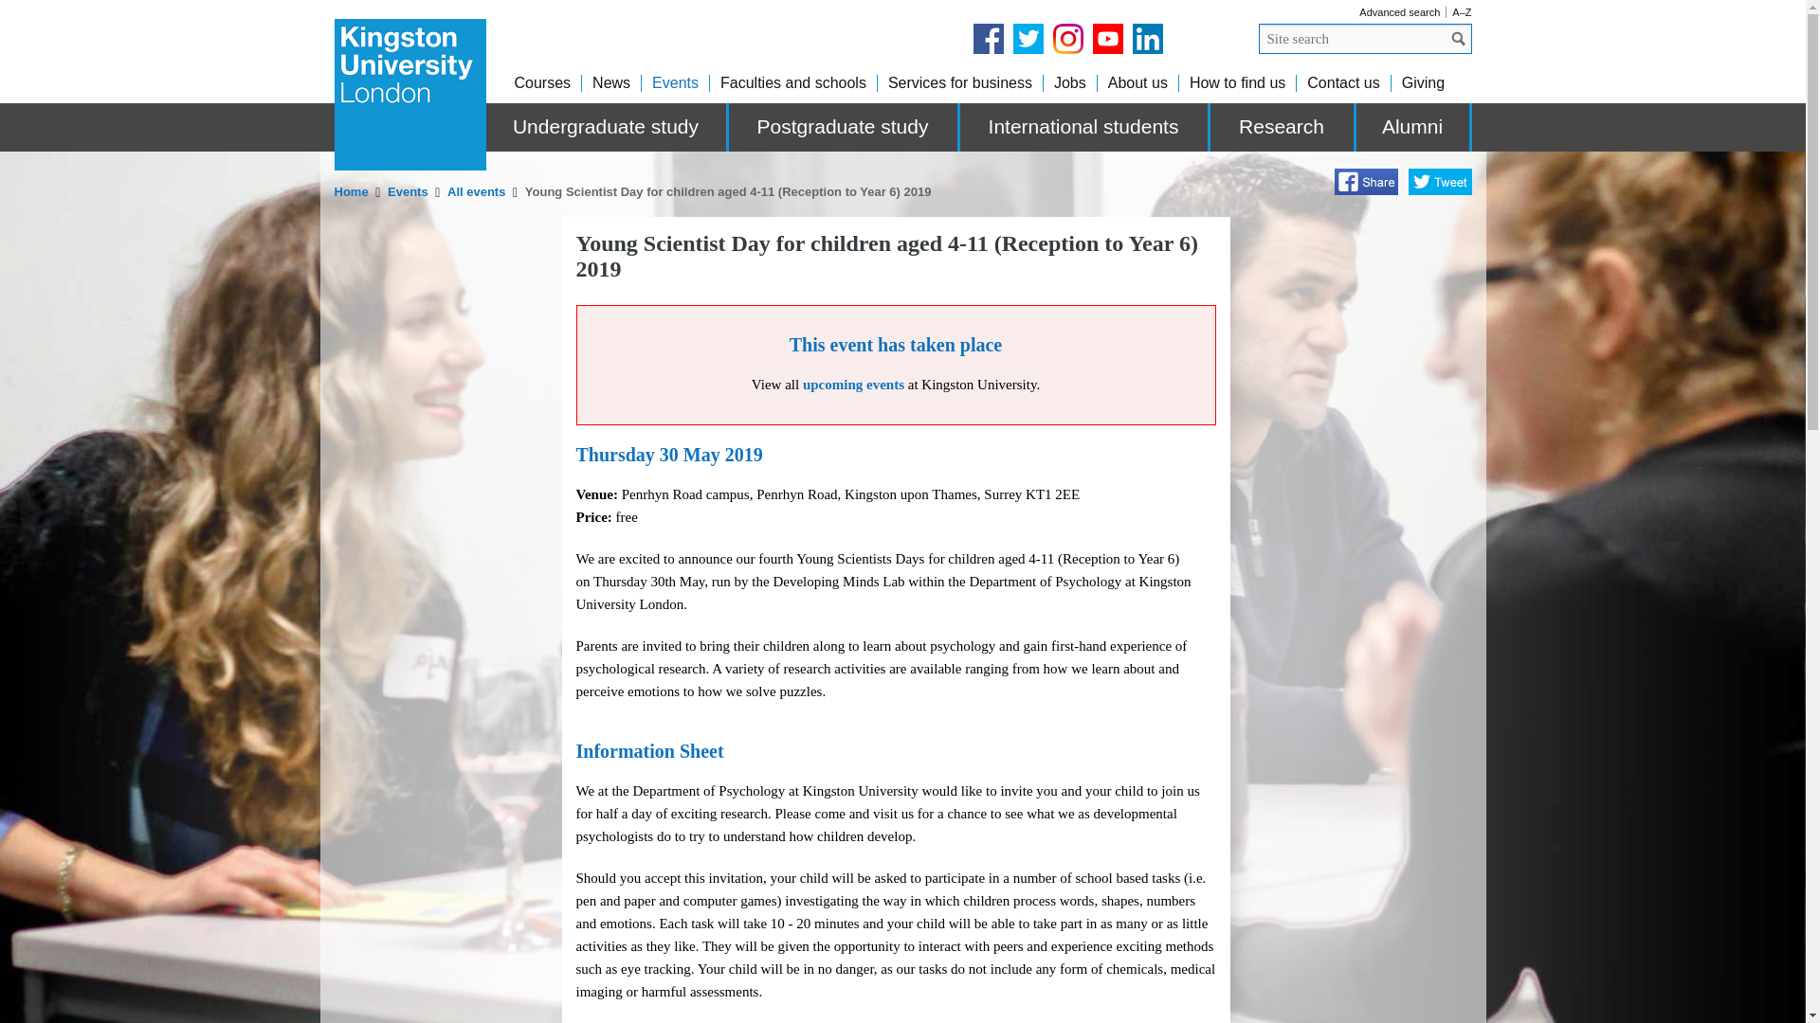 This screenshot has width=1820, height=1023. What do you see at coordinates (1237, 82) in the screenshot?
I see `How to find Kingston University London` at bounding box center [1237, 82].